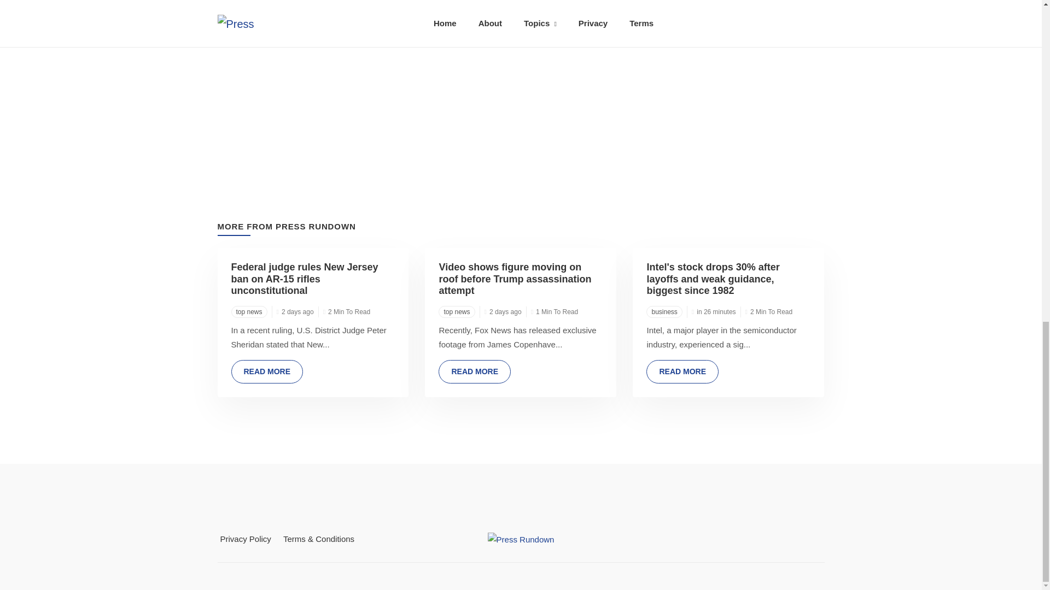 The width and height of the screenshot is (1050, 590). Describe the element at coordinates (664, 312) in the screenshot. I see `business` at that location.